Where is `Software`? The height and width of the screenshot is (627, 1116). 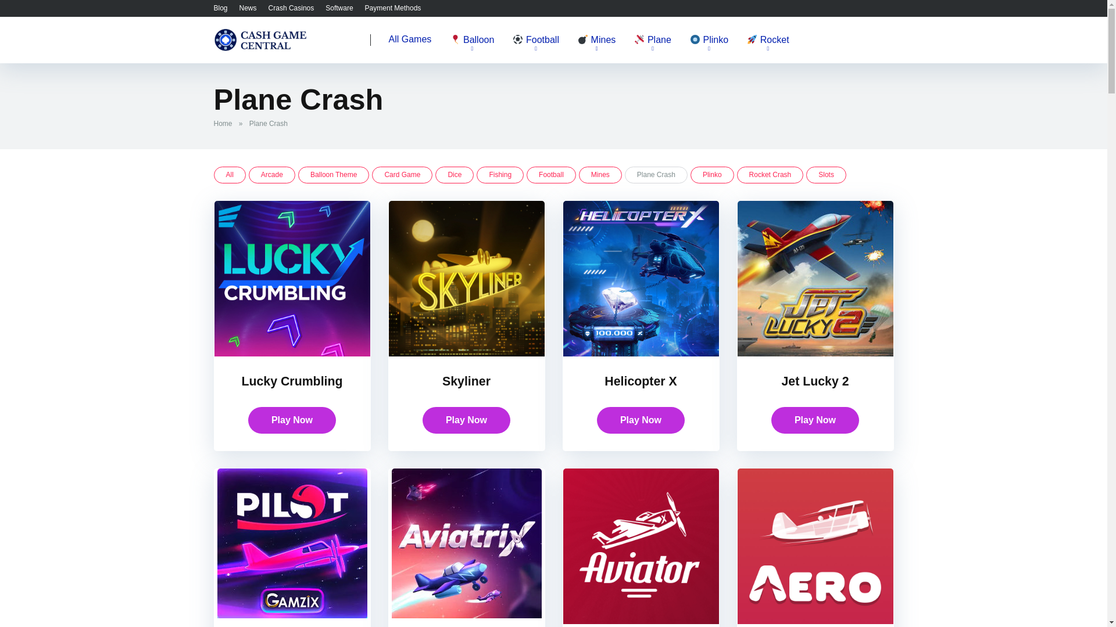
Software is located at coordinates (339, 8).